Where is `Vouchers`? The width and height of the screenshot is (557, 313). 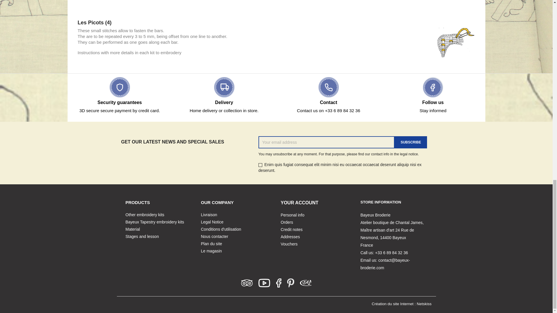 Vouchers is located at coordinates (289, 244).